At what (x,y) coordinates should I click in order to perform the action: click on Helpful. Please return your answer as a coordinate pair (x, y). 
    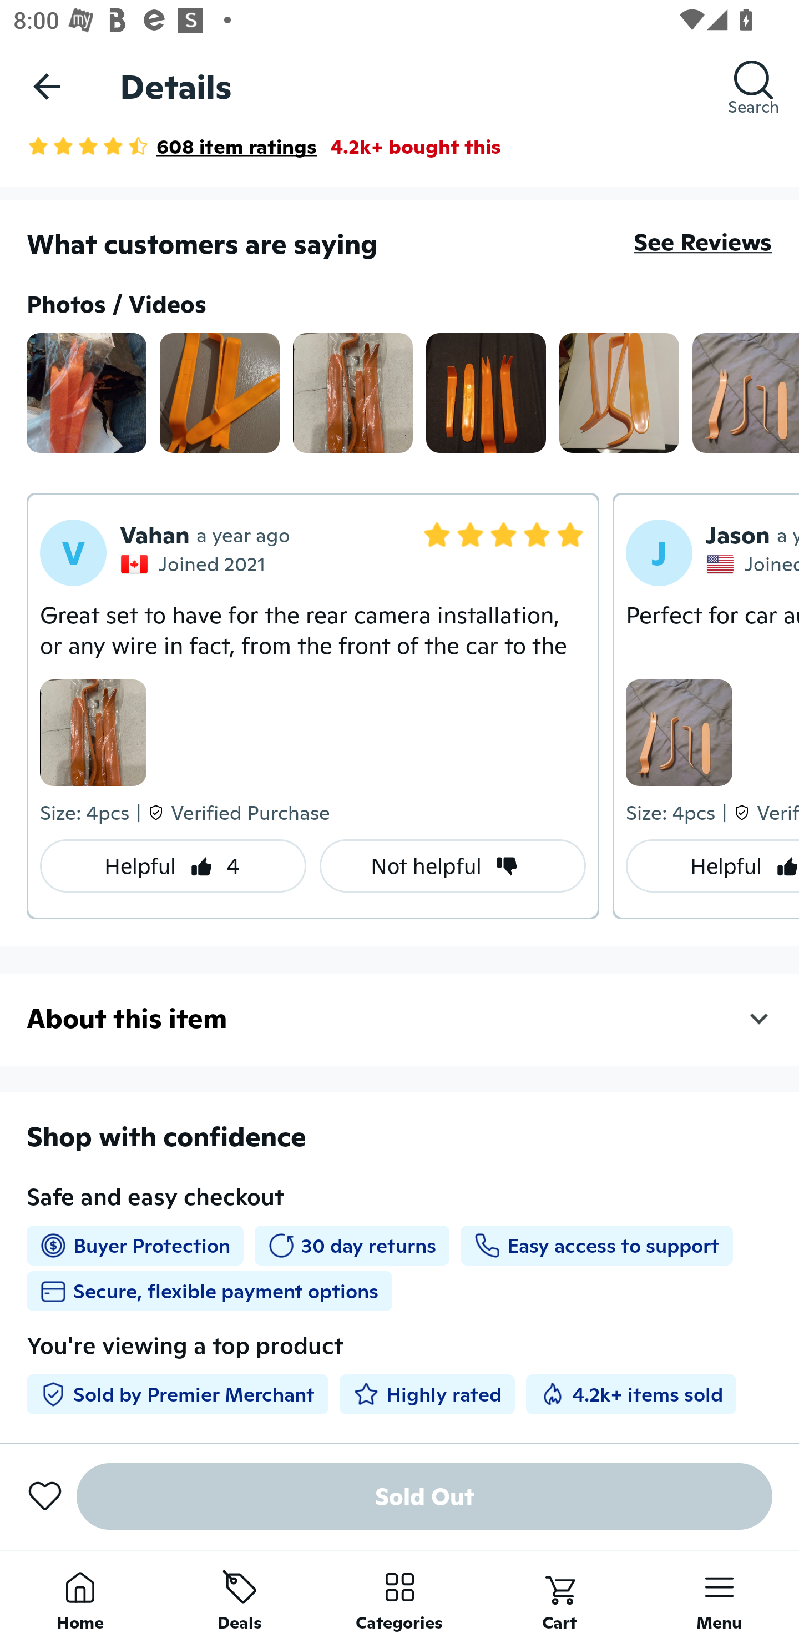
    Looking at the image, I should click on (712, 866).